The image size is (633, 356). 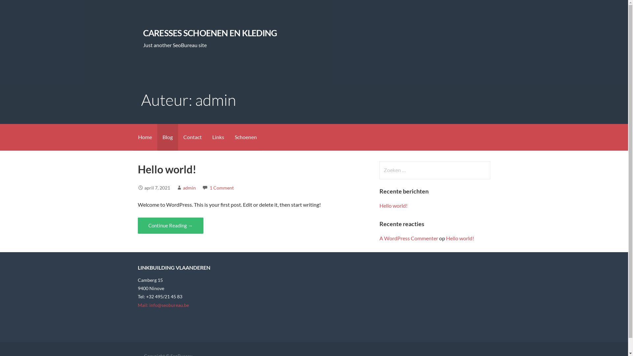 What do you see at coordinates (394, 206) in the screenshot?
I see `Hello world!` at bounding box center [394, 206].